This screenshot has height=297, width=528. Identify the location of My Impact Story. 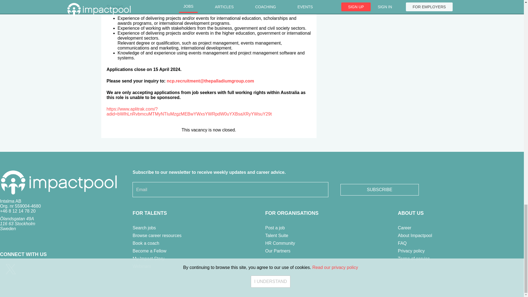
(148, 258).